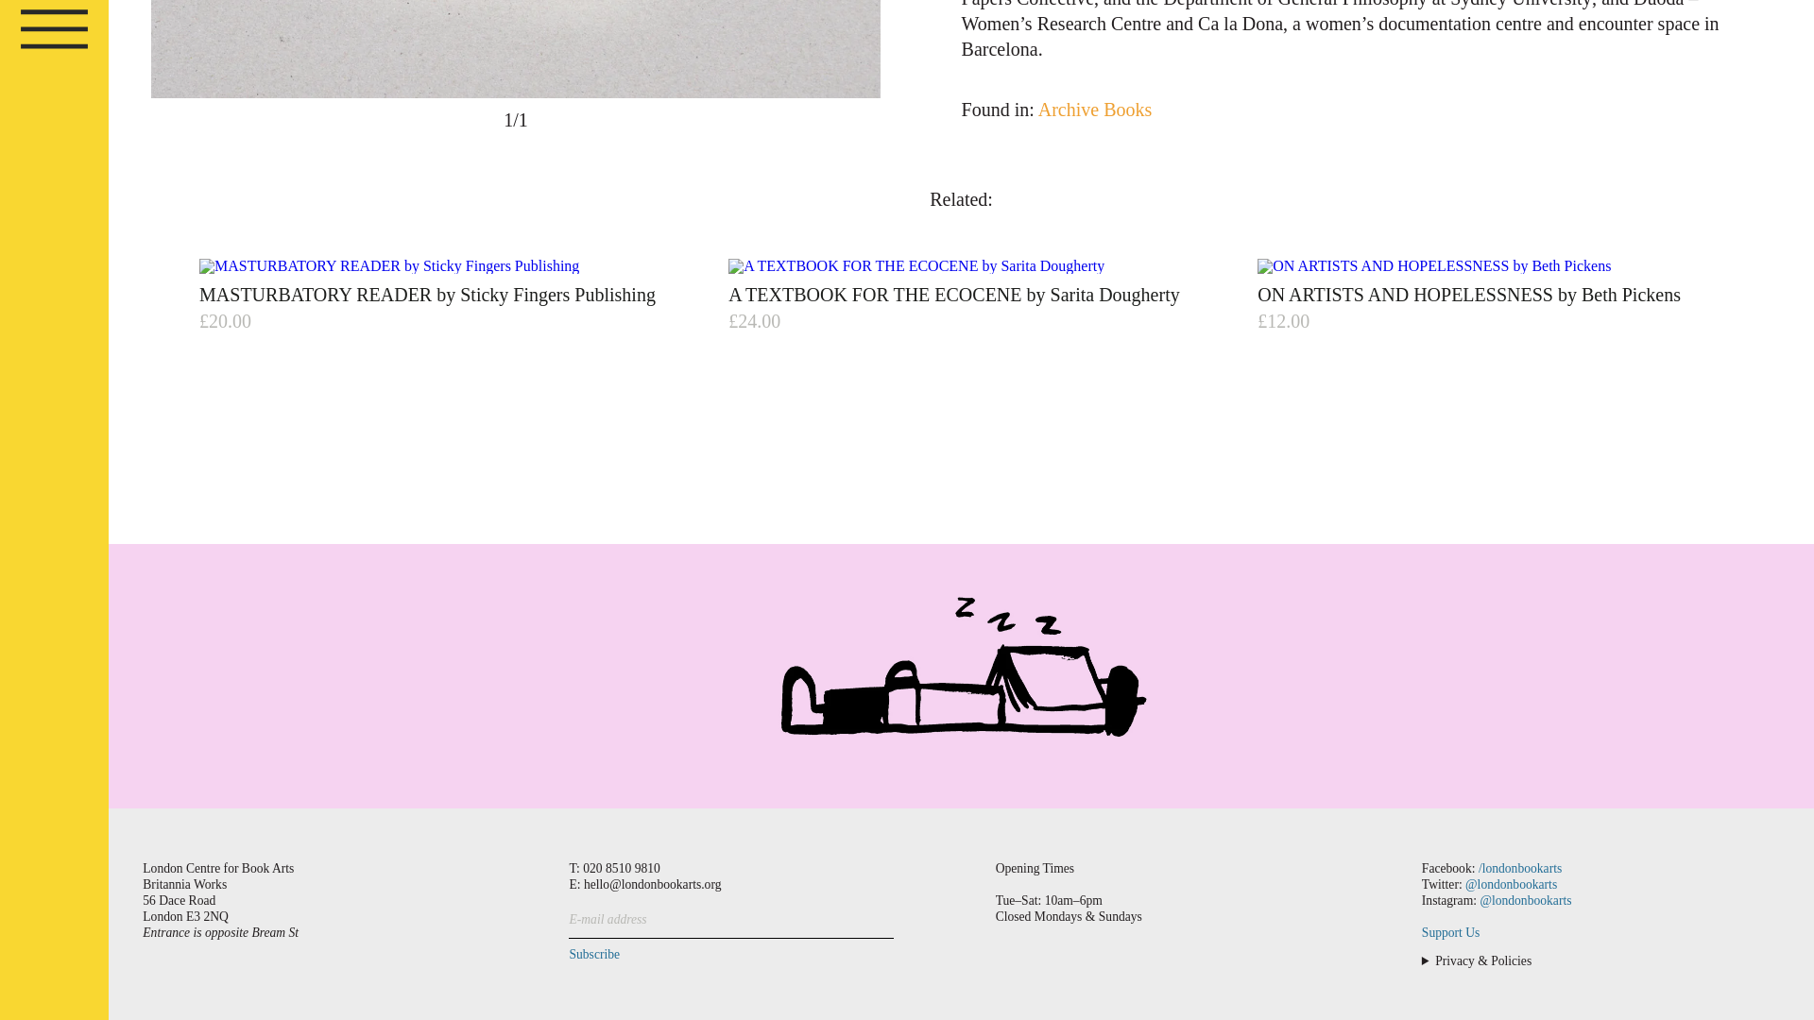  Describe the element at coordinates (1451, 931) in the screenshot. I see `Support Us` at that location.